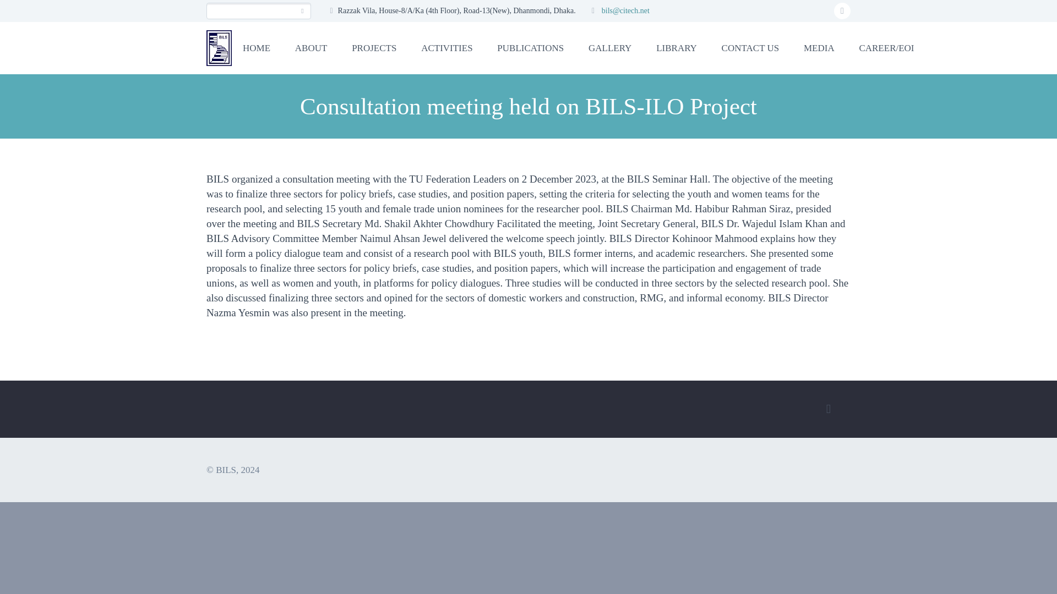  I want to click on Search, so click(303, 11).